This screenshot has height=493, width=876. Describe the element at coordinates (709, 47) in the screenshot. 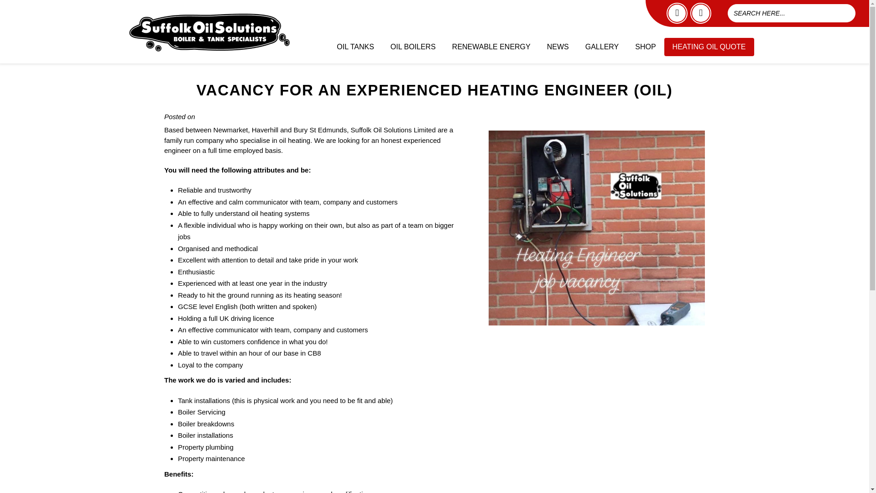

I see `HEATING OIL QUOTE` at that location.